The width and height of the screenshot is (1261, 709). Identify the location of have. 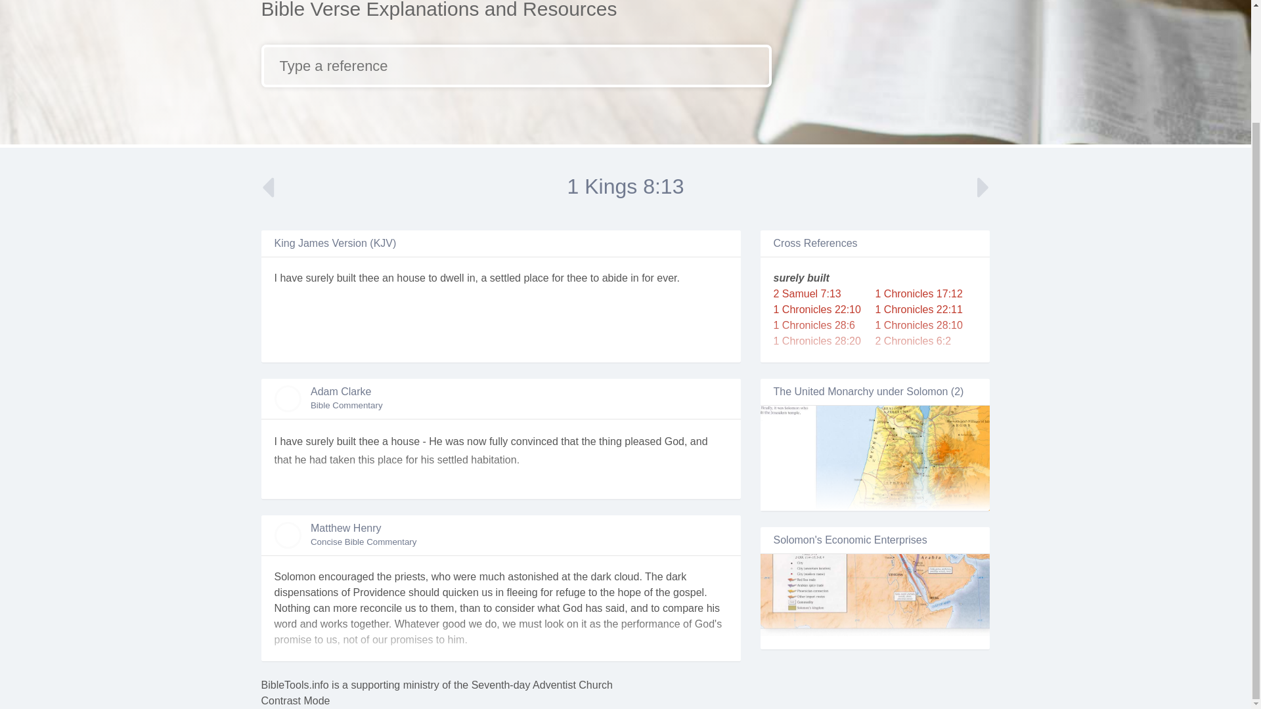
(291, 278).